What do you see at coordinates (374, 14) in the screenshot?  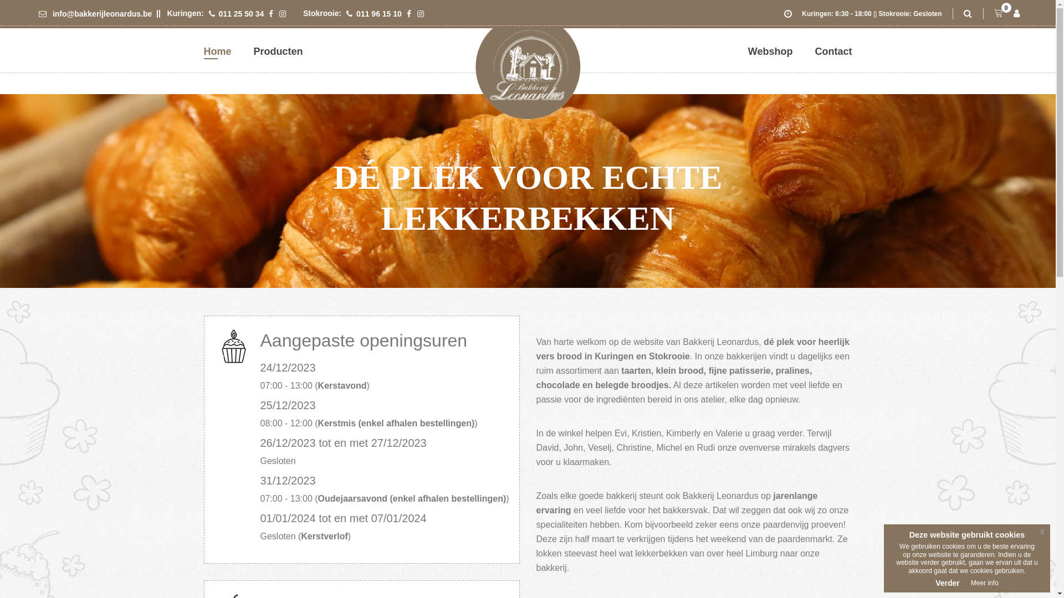 I see `011 96 15 10` at bounding box center [374, 14].